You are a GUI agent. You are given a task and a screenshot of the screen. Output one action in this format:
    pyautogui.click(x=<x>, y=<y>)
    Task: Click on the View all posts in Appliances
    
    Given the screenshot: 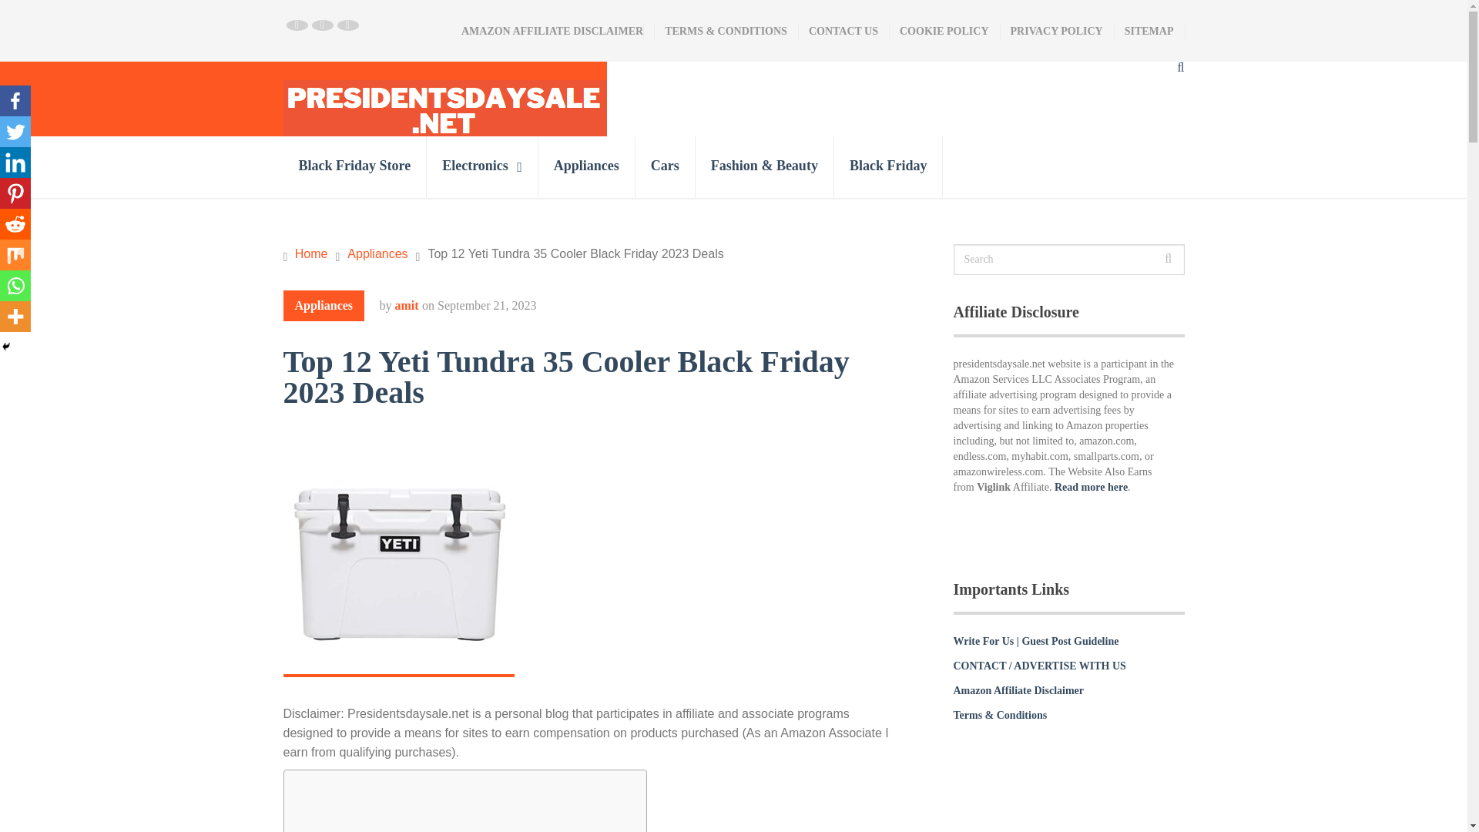 What is the action you would take?
    pyautogui.click(x=324, y=305)
    